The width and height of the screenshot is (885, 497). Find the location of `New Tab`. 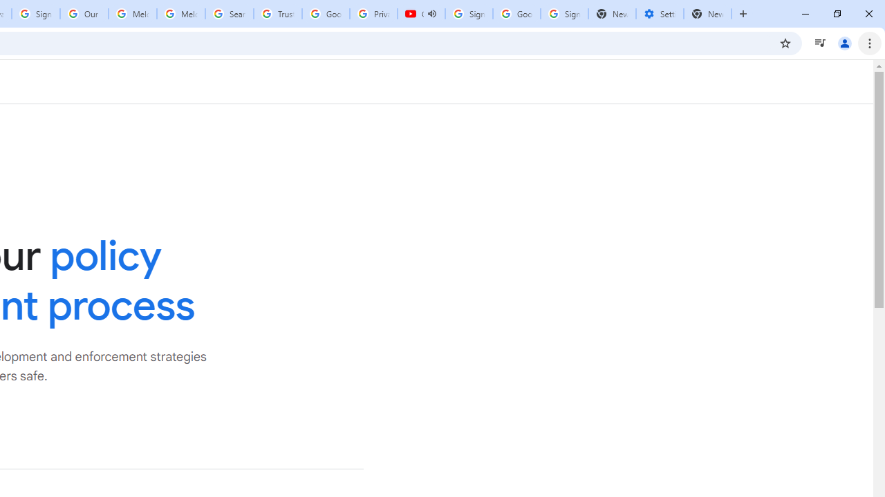

New Tab is located at coordinates (708, 14).